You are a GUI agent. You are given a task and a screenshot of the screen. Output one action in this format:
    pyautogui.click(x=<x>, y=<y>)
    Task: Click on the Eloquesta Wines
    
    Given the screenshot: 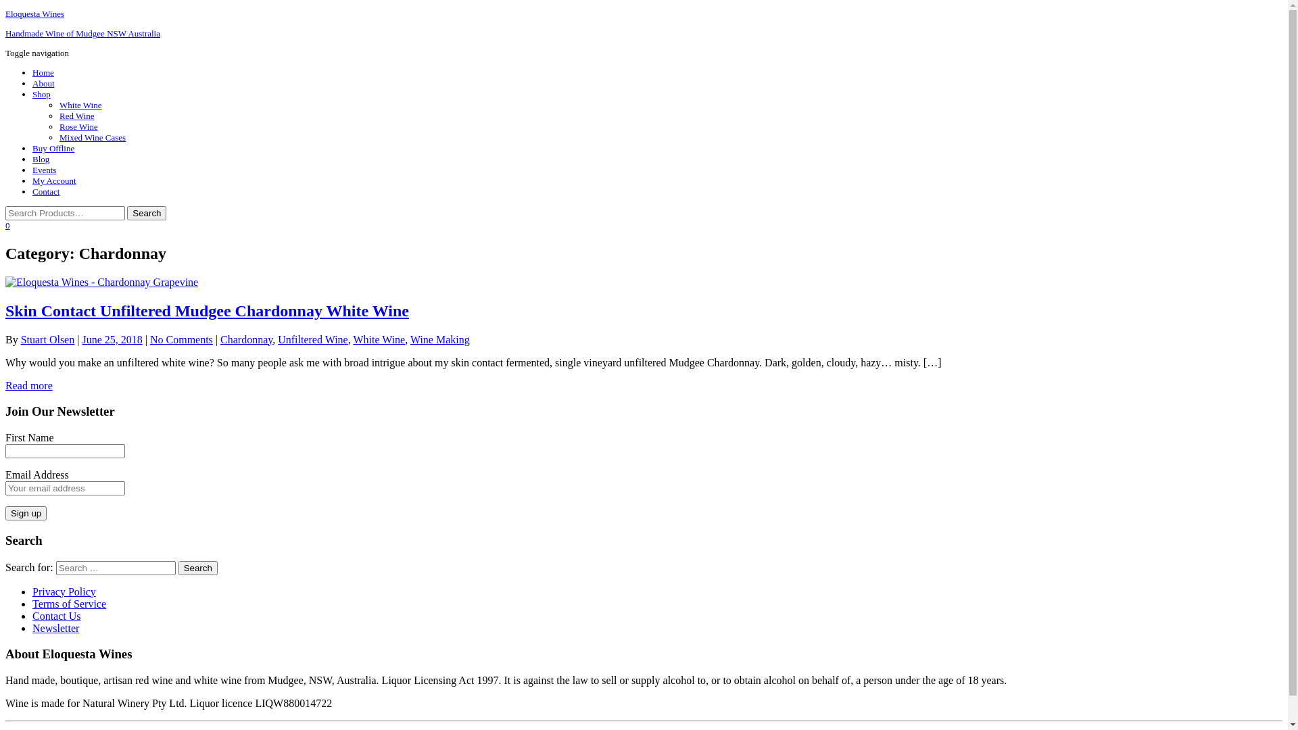 What is the action you would take?
    pyautogui.click(x=35, y=14)
    